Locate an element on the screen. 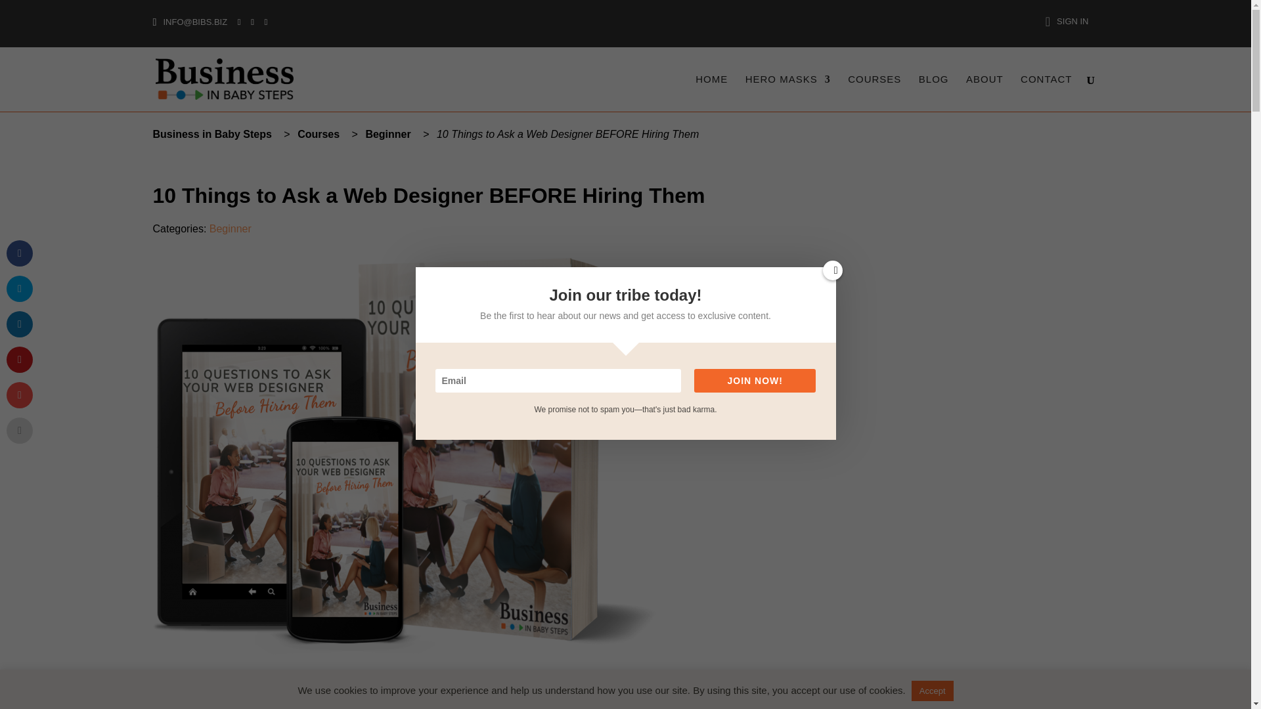 This screenshot has width=1261, height=709. ABOUT is located at coordinates (984, 93).